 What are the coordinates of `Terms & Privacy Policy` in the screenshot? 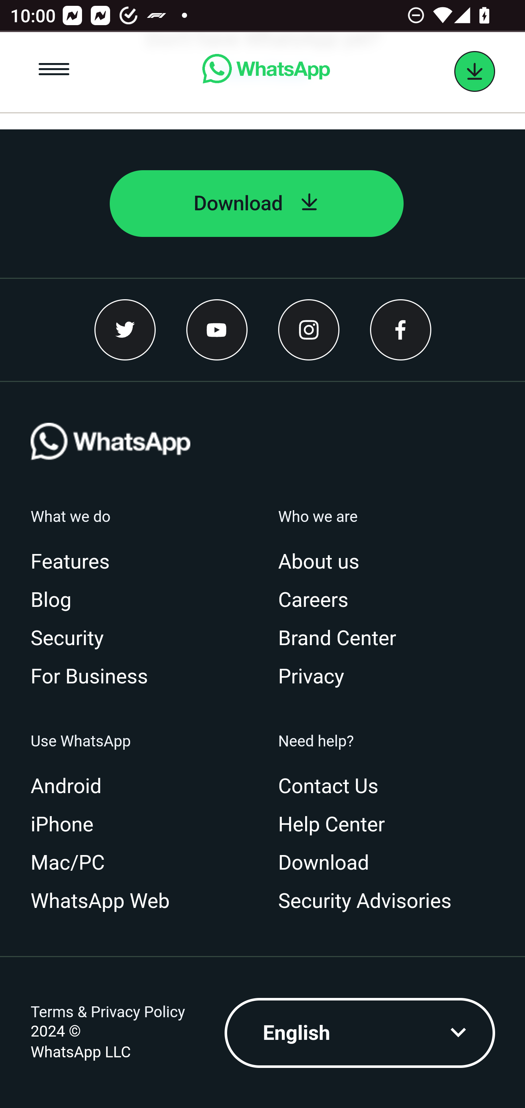 It's located at (108, 1013).